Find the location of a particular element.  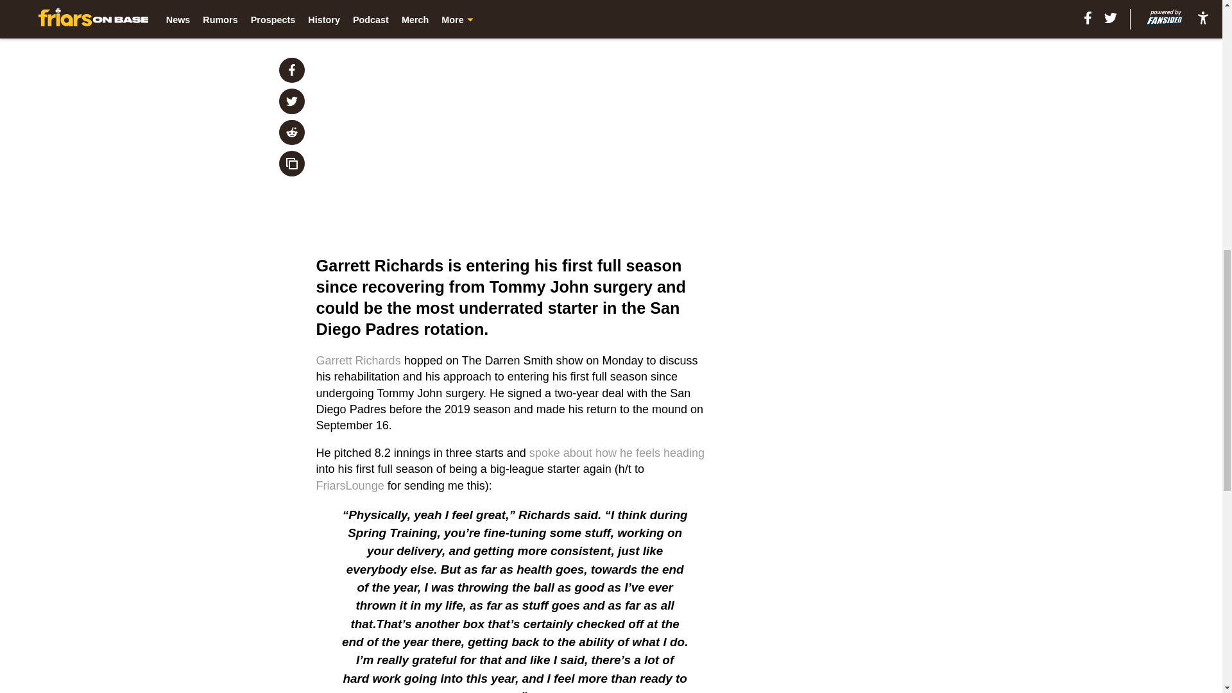

FriarsLounge is located at coordinates (350, 485).